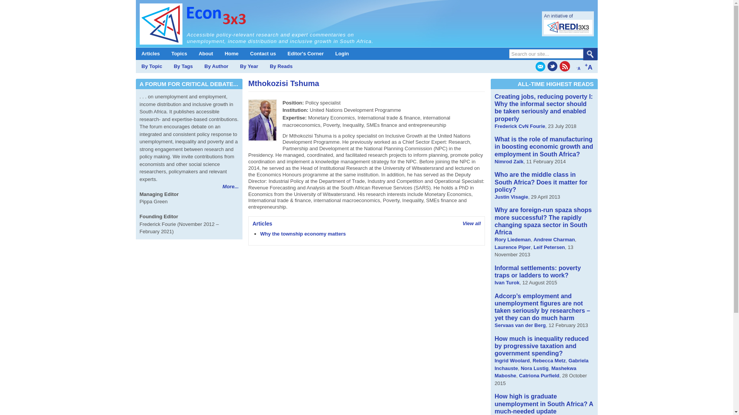 The image size is (739, 415). What do you see at coordinates (232, 54) in the screenshot?
I see `Home` at bounding box center [232, 54].